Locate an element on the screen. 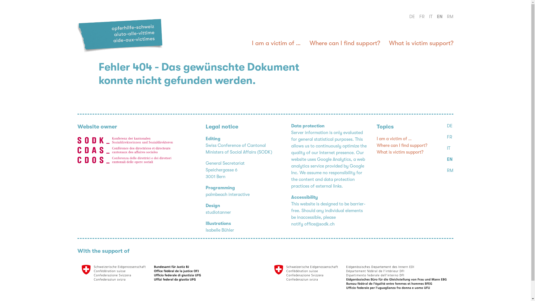  studiotanner is located at coordinates (218, 212).